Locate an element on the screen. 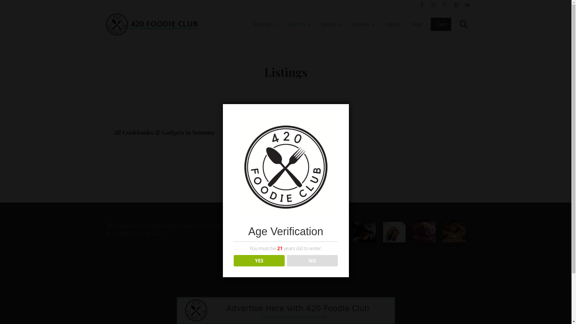  CBD Brownies is located at coordinates (454, 232).